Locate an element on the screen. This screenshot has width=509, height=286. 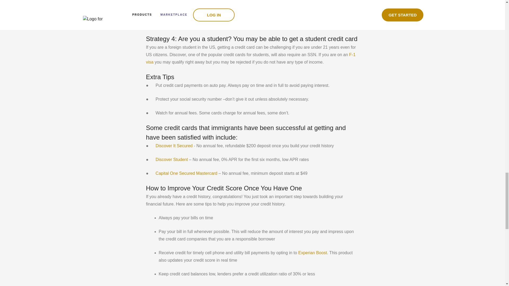
How Much Will I Pay In Income Tax While Working On An H1B?  is located at coordinates (236, 10).